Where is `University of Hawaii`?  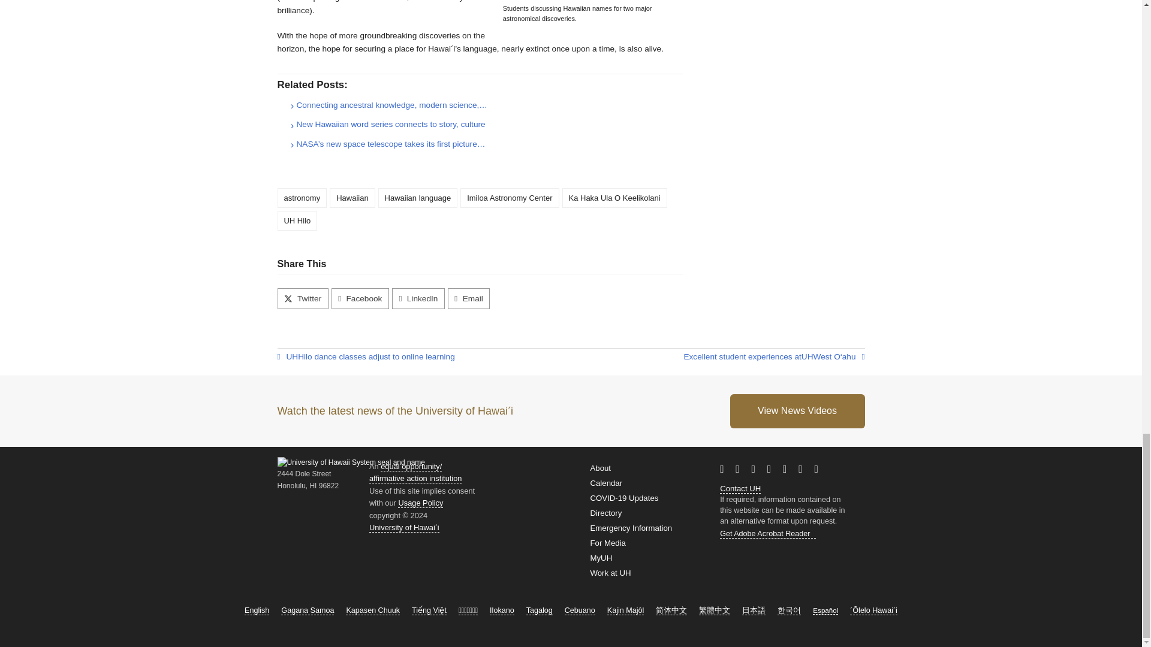 University of Hawaii is located at coordinates (755, 488).